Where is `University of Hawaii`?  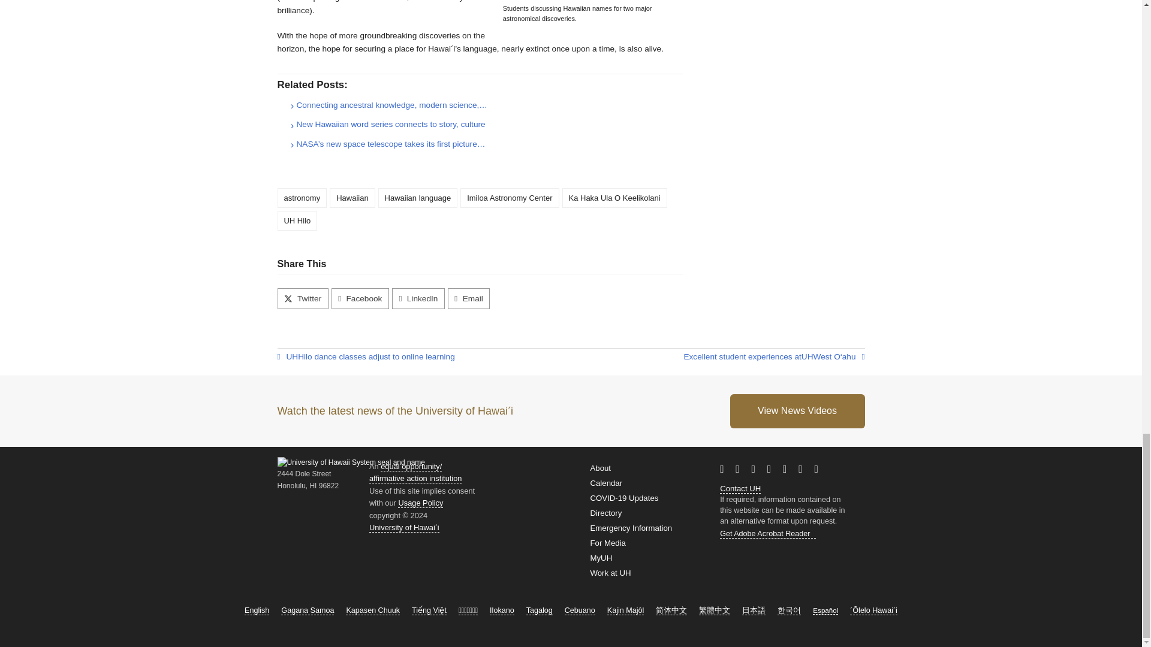 University of Hawaii is located at coordinates (755, 488).